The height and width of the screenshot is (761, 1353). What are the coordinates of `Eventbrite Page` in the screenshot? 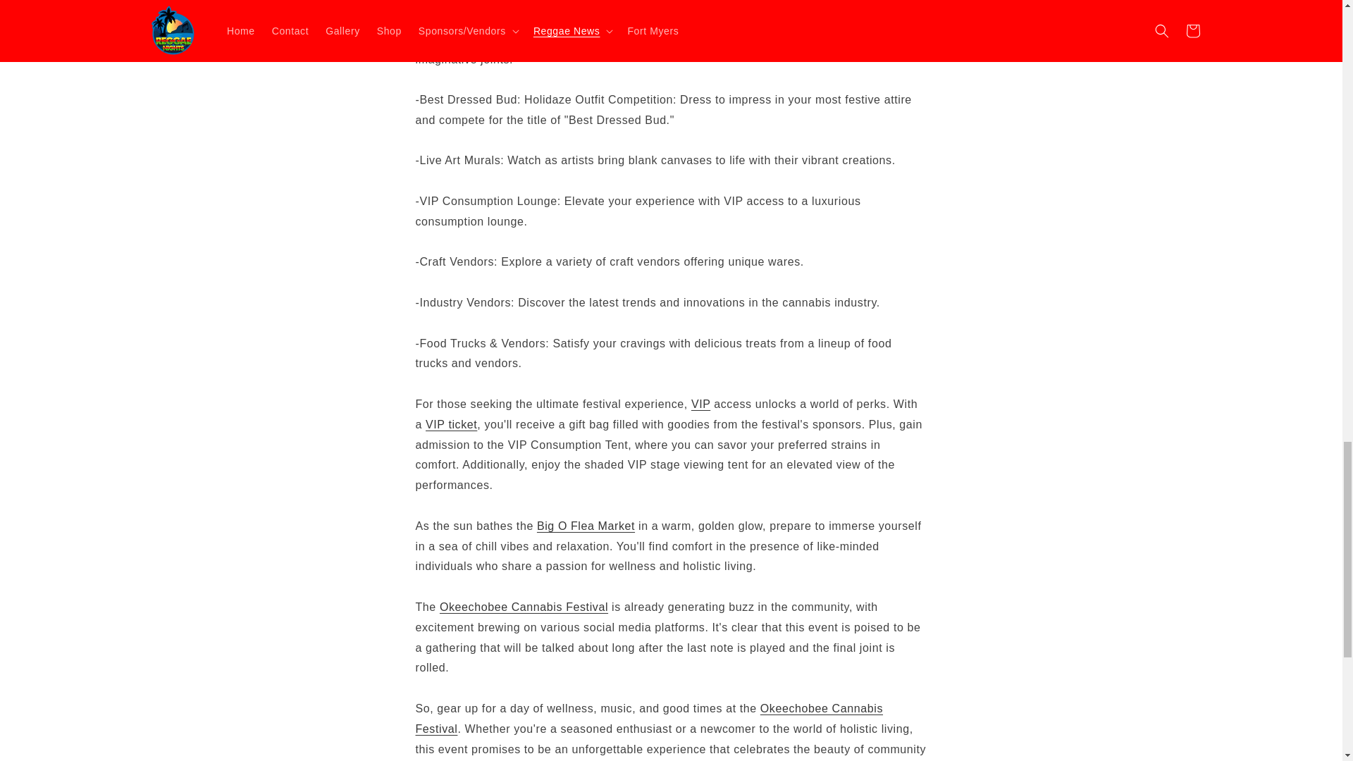 It's located at (451, 424).